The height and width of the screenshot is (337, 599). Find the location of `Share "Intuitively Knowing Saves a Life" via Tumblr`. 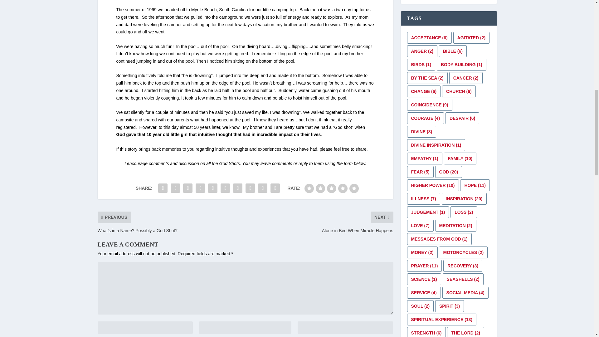

Share "Intuitively Knowing Saves a Life" via Tumblr is located at coordinates (200, 188).